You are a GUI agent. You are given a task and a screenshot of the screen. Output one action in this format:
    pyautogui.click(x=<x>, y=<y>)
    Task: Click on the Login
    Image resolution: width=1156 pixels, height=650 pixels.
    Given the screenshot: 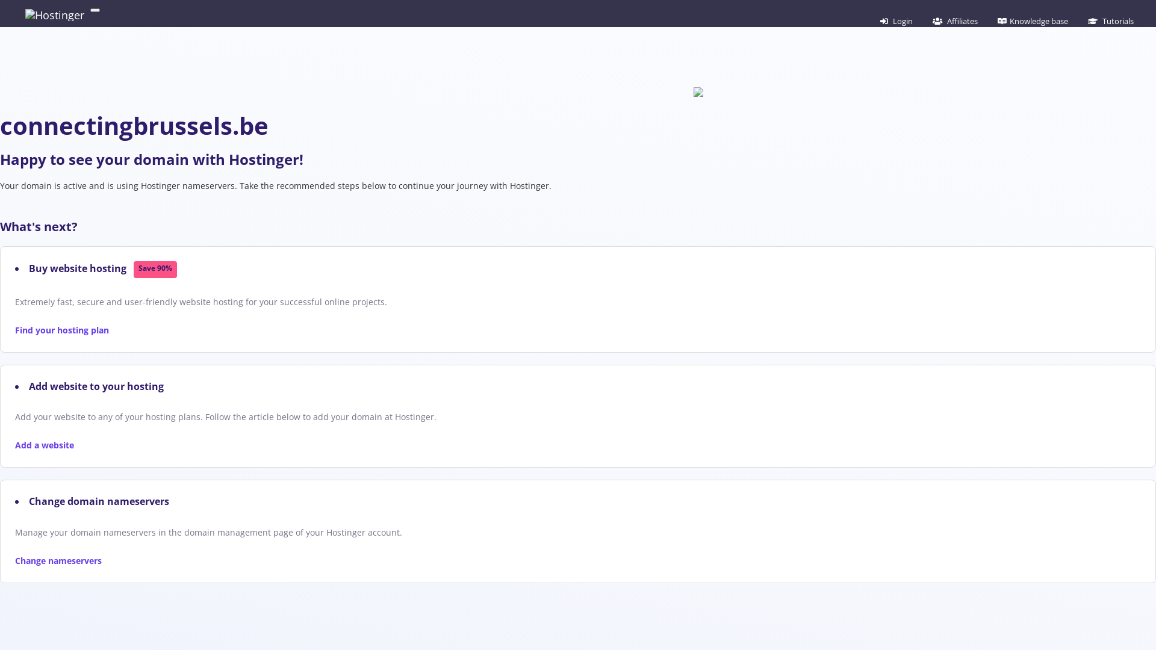 What is the action you would take?
    pyautogui.click(x=897, y=21)
    